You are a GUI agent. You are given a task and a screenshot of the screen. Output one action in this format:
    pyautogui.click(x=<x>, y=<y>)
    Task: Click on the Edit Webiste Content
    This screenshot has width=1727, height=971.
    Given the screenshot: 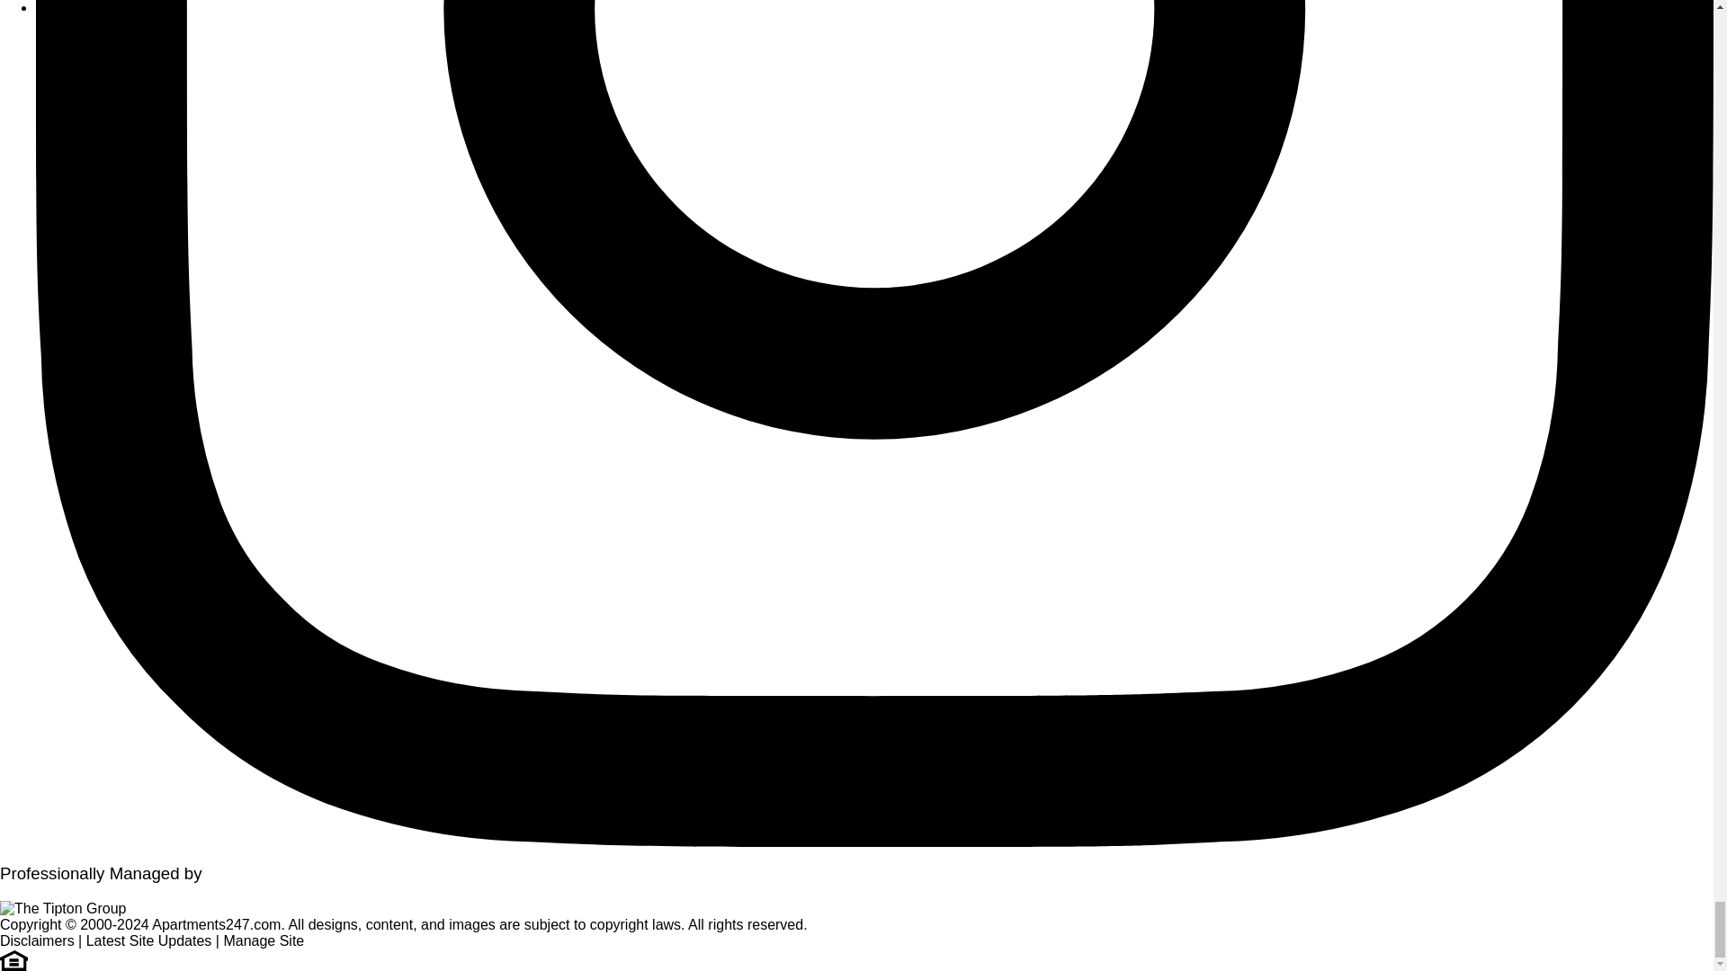 What is the action you would take?
    pyautogui.click(x=263, y=940)
    